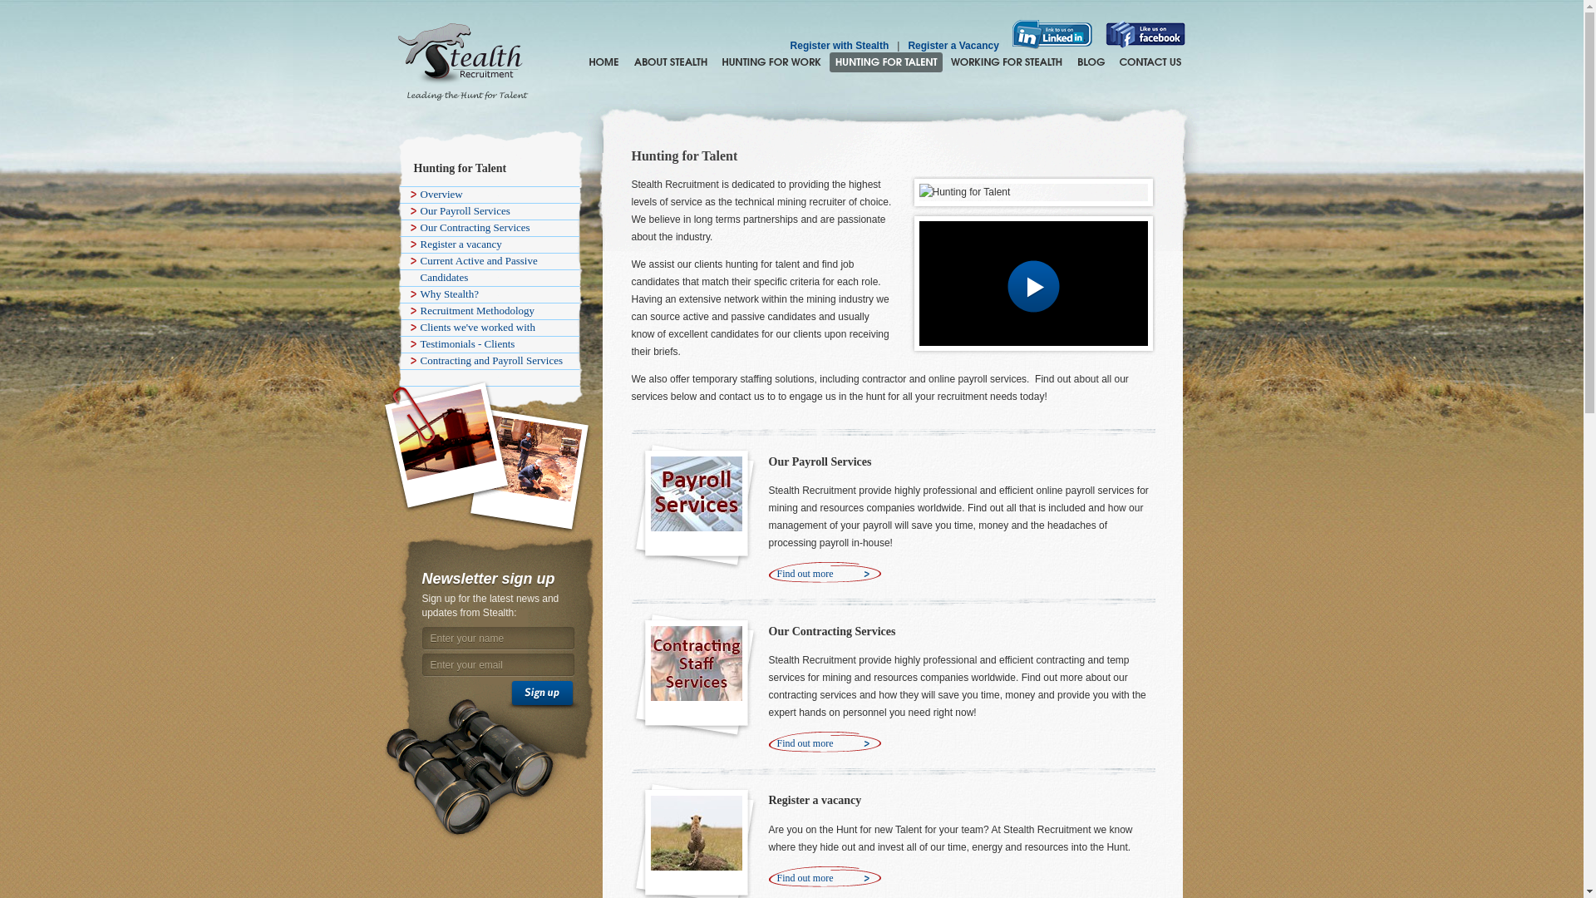 The image size is (1596, 898). What do you see at coordinates (499, 638) in the screenshot?
I see `Enter your name` at bounding box center [499, 638].